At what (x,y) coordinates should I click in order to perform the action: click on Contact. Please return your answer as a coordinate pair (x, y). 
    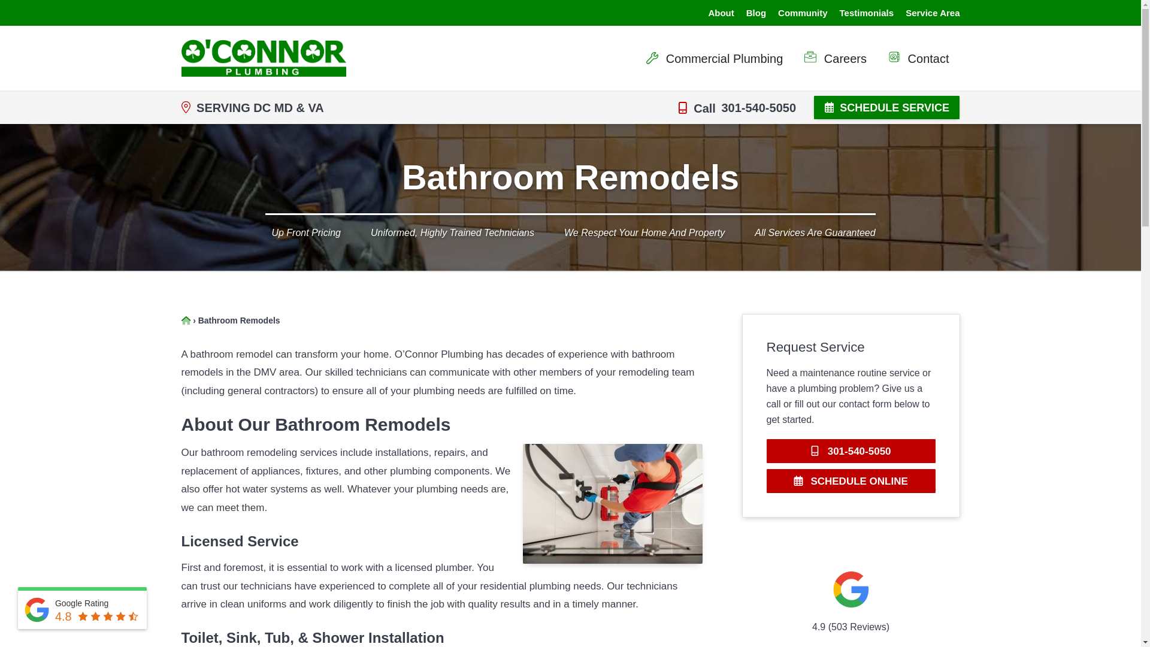
    Looking at the image, I should click on (918, 58).